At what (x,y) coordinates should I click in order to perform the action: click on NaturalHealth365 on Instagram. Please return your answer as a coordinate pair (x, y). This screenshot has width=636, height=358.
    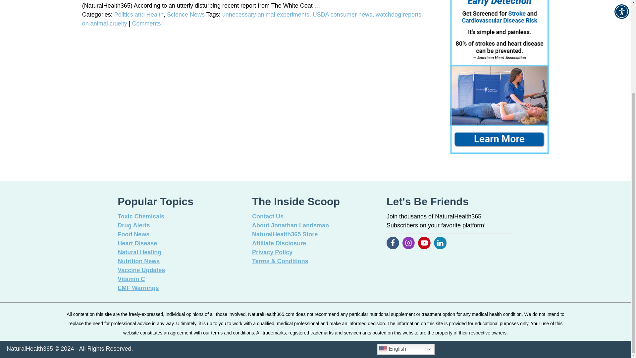
    Looking at the image, I should click on (409, 243).